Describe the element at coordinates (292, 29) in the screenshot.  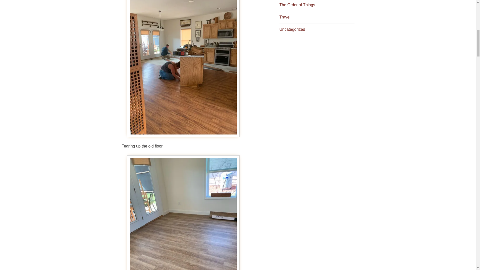
I see `Uncategorized` at that location.